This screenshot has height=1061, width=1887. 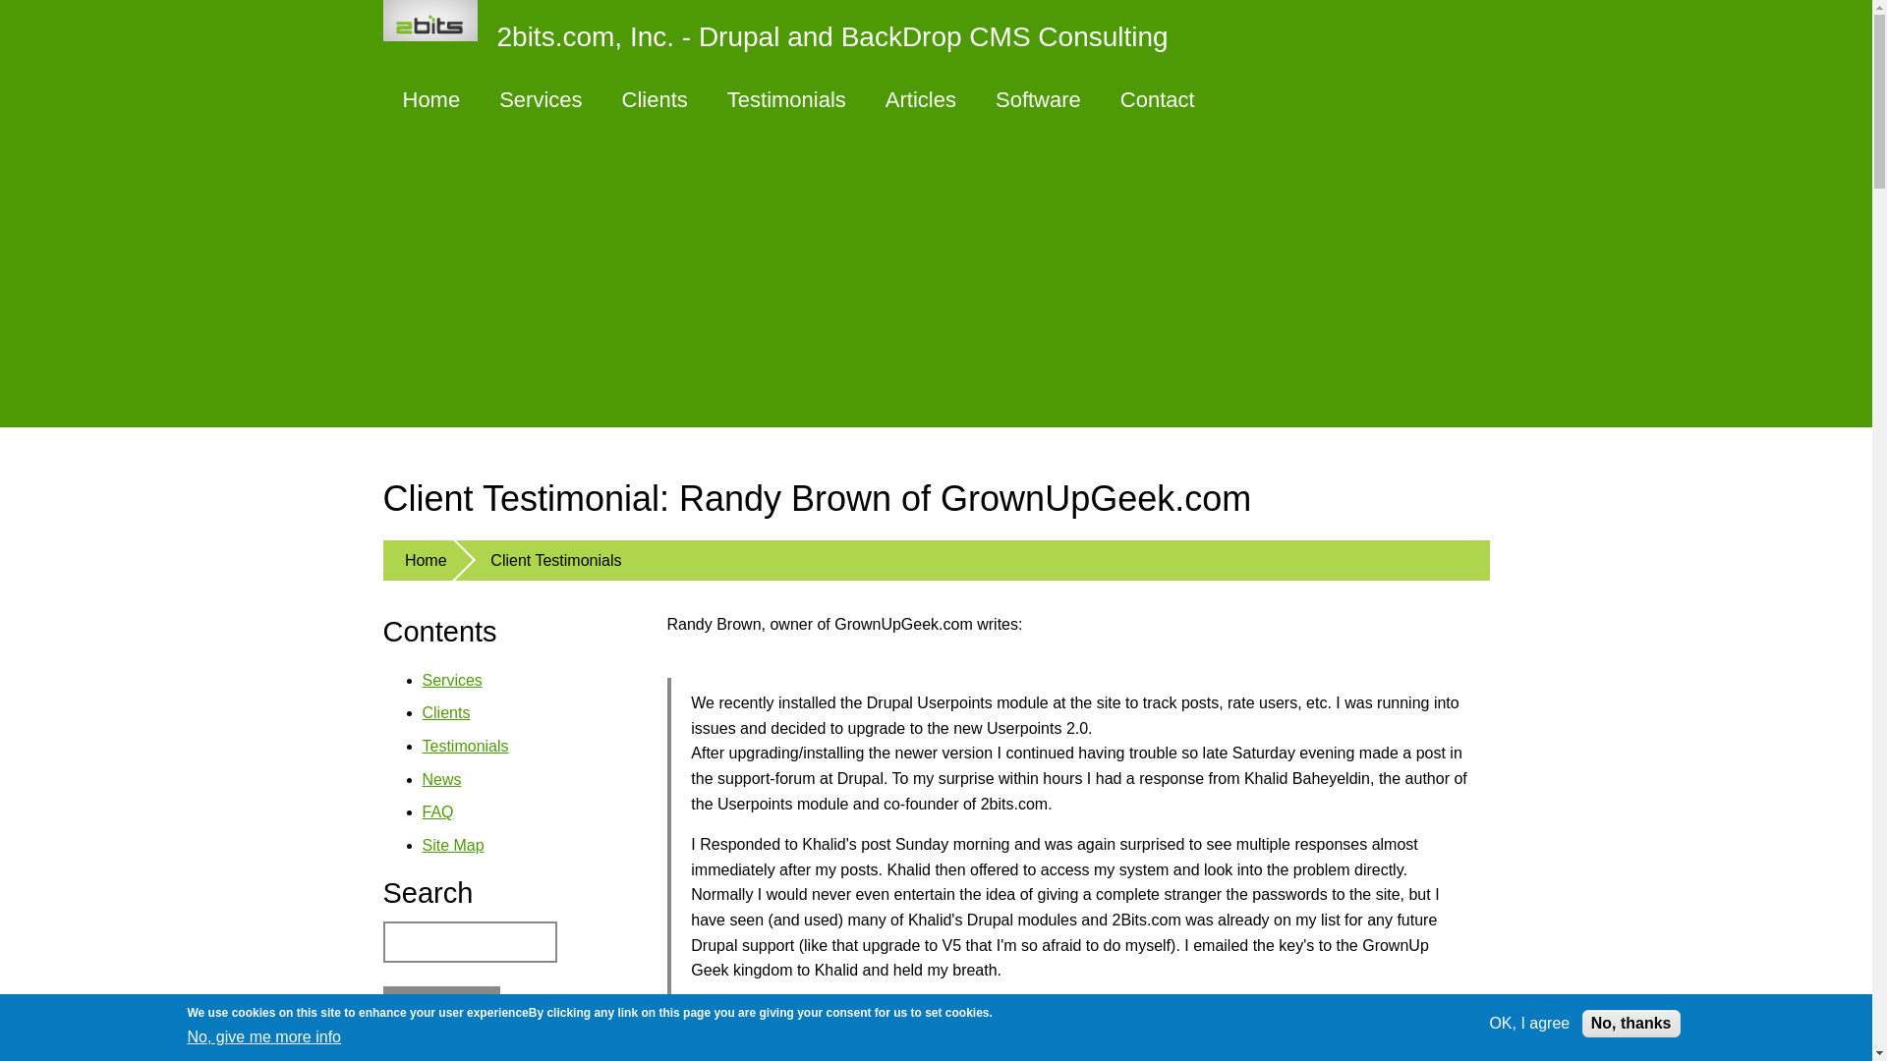 I want to click on A sample list of clients we have helped recently., so click(x=655, y=100).